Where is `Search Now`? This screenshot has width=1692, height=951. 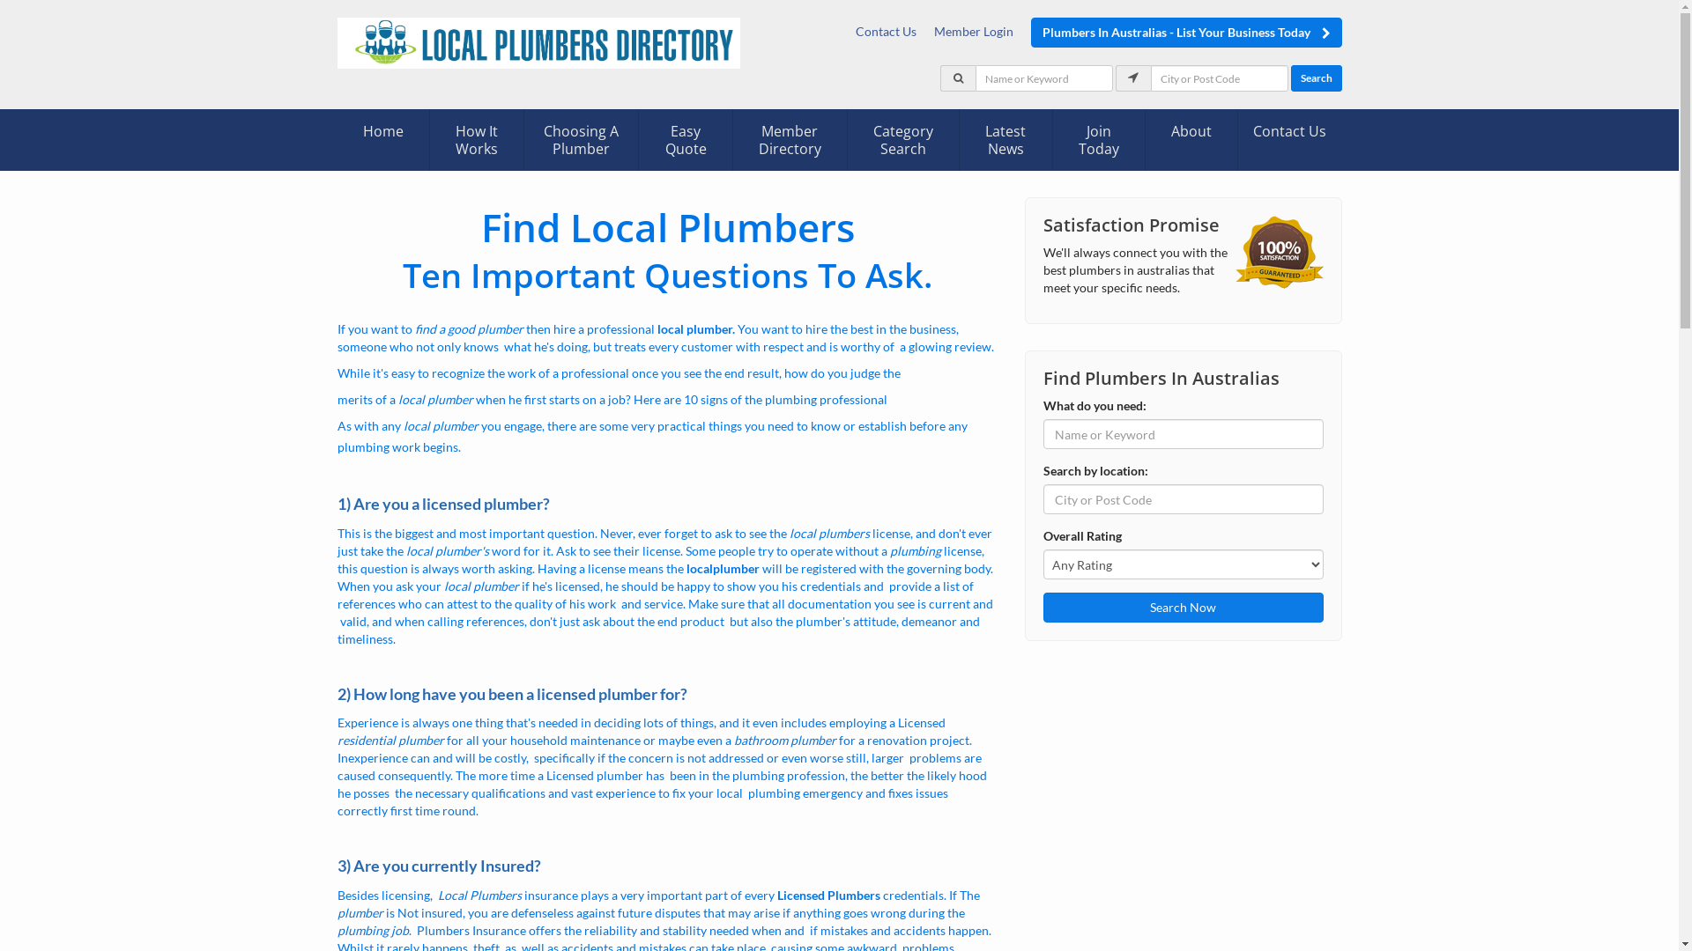 Search Now is located at coordinates (1184, 608).